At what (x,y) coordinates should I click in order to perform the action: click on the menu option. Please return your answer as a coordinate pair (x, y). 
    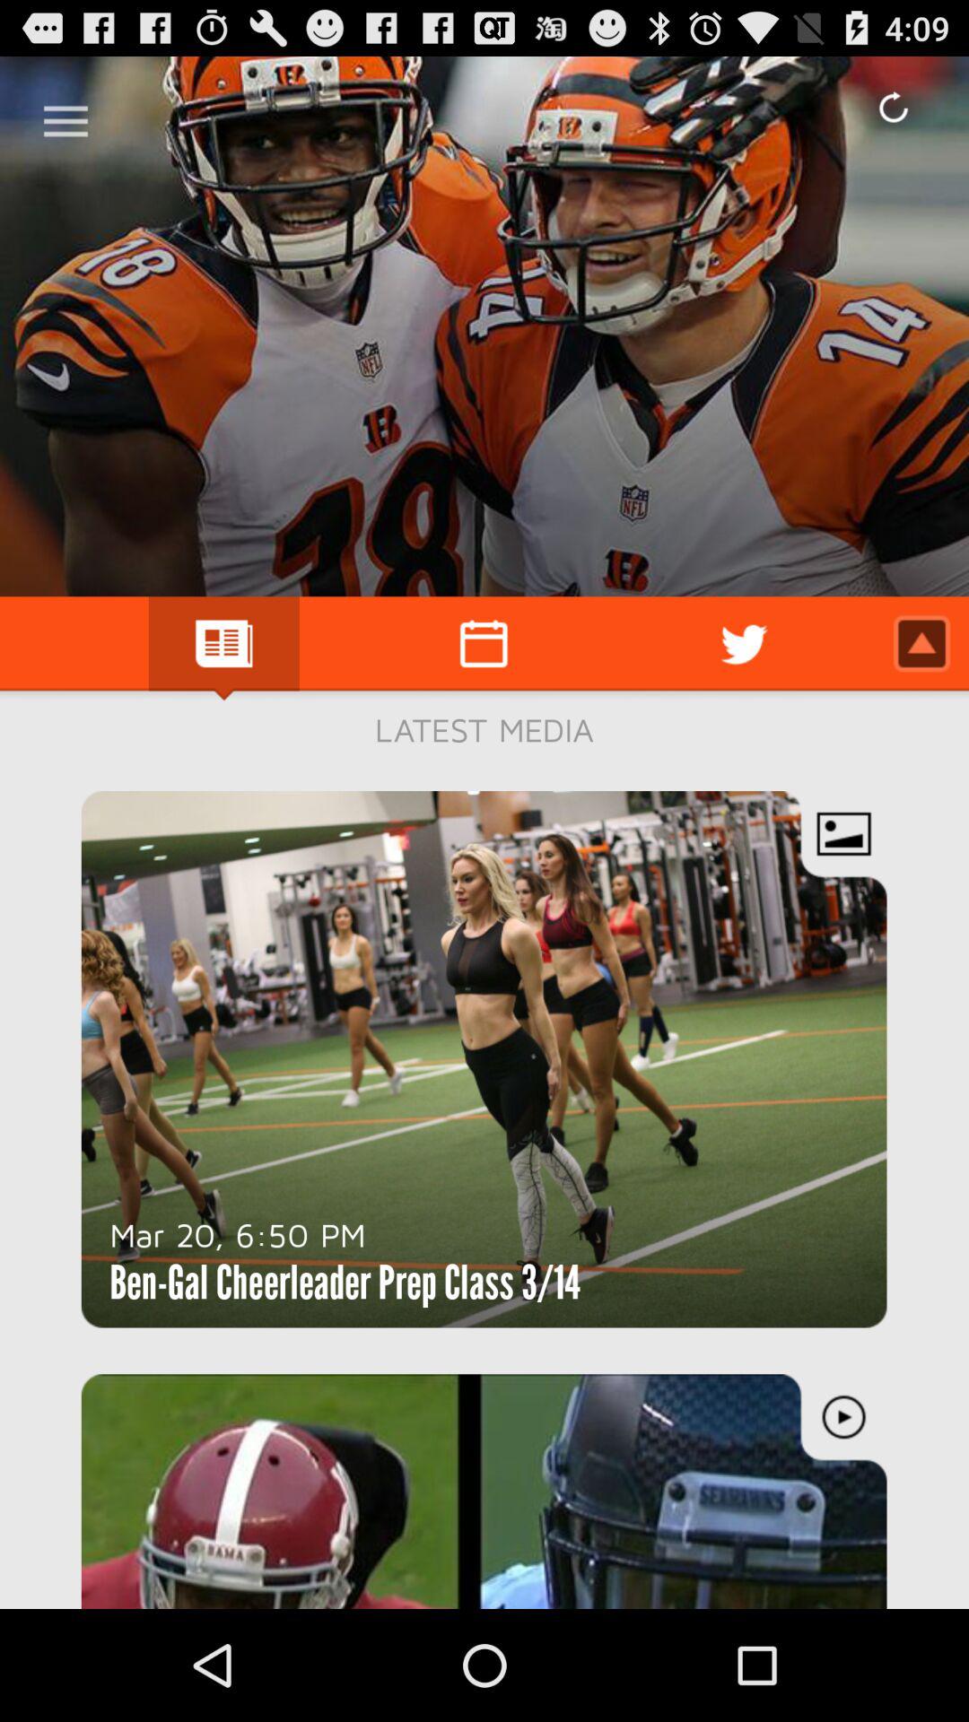
    Looking at the image, I should click on (66, 115).